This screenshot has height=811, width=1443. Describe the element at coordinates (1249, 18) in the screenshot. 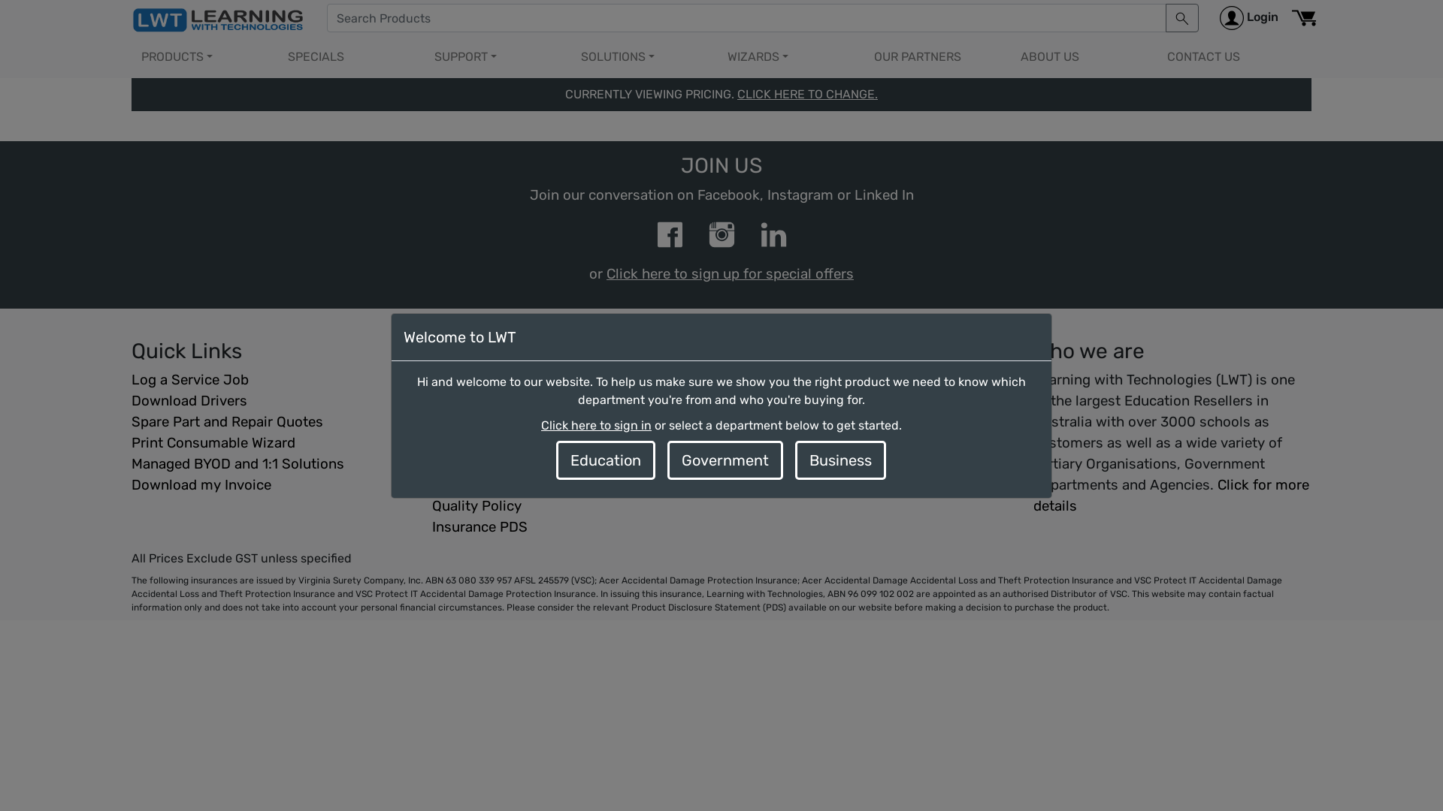

I see `Login` at that location.